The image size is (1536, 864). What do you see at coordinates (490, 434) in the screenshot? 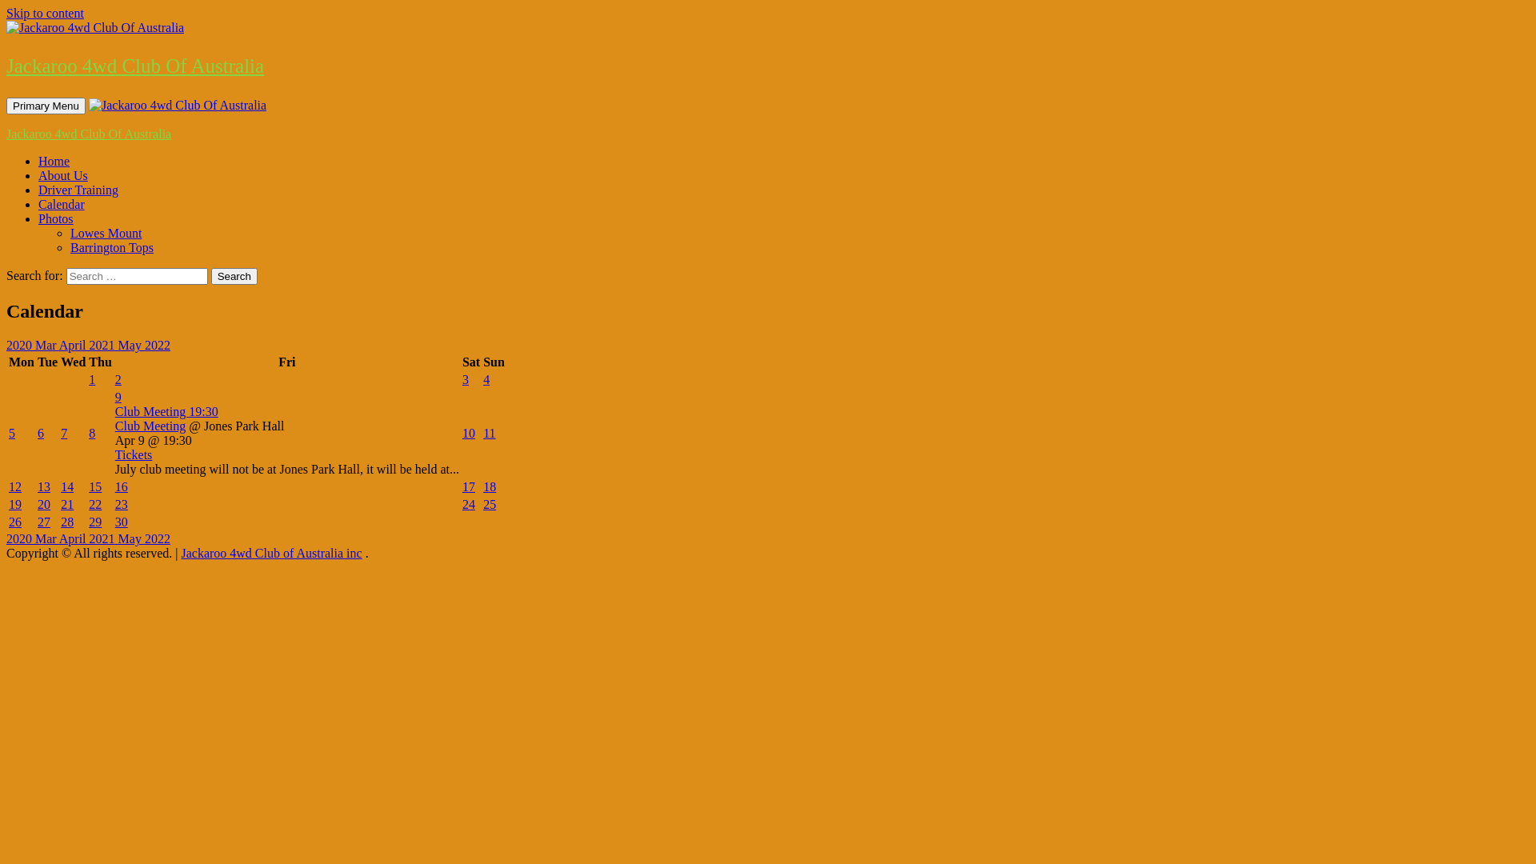
I see `11` at bounding box center [490, 434].